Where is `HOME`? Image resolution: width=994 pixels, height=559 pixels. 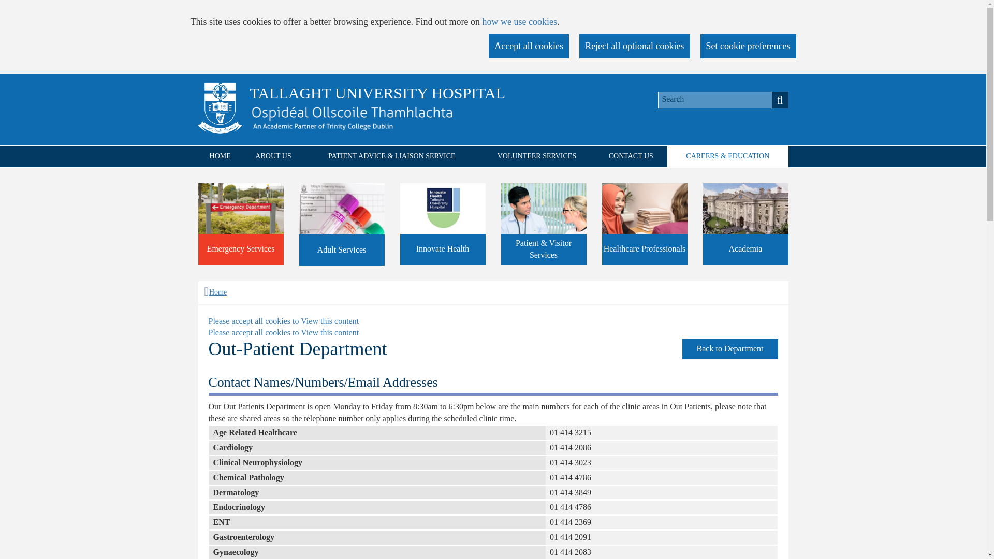 HOME is located at coordinates (220, 156).